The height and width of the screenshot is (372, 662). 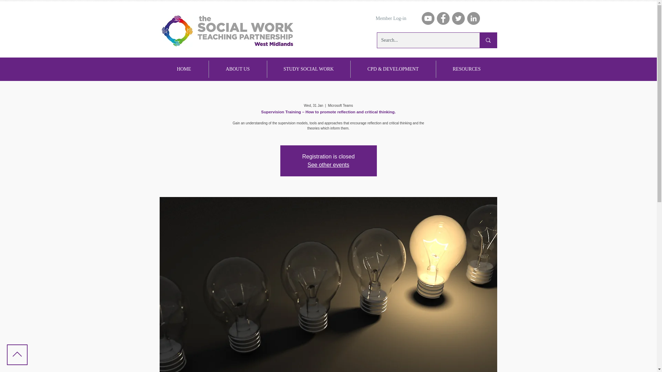 What do you see at coordinates (328, 165) in the screenshot?
I see `See other events` at bounding box center [328, 165].